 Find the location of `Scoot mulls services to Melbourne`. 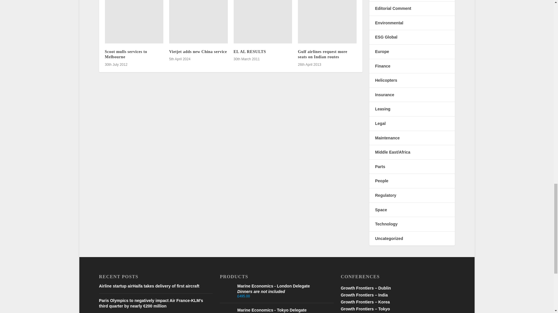

Scoot mulls services to Melbourne is located at coordinates (134, 22).